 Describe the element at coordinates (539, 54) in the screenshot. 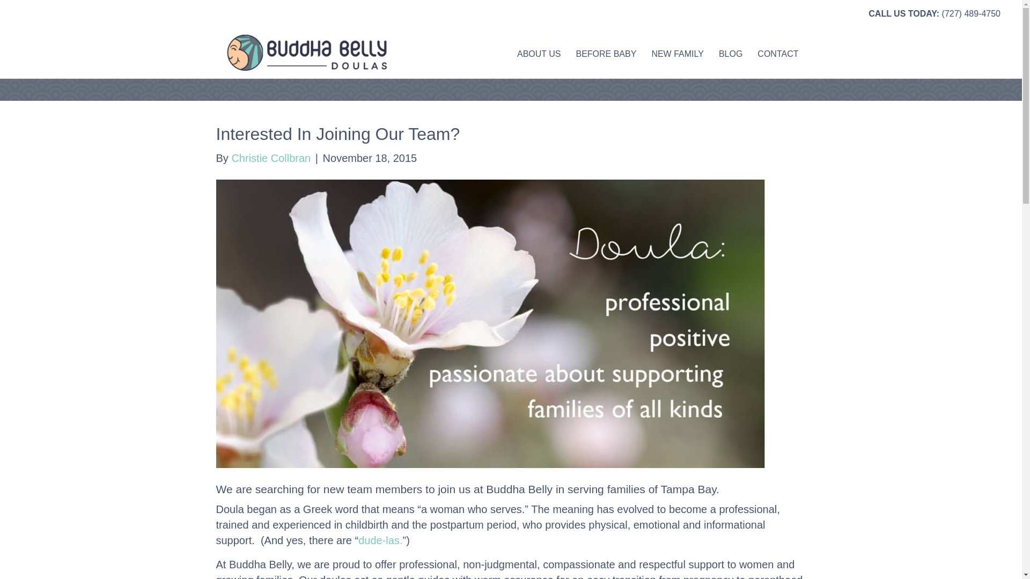

I see `ABOUT US` at that location.